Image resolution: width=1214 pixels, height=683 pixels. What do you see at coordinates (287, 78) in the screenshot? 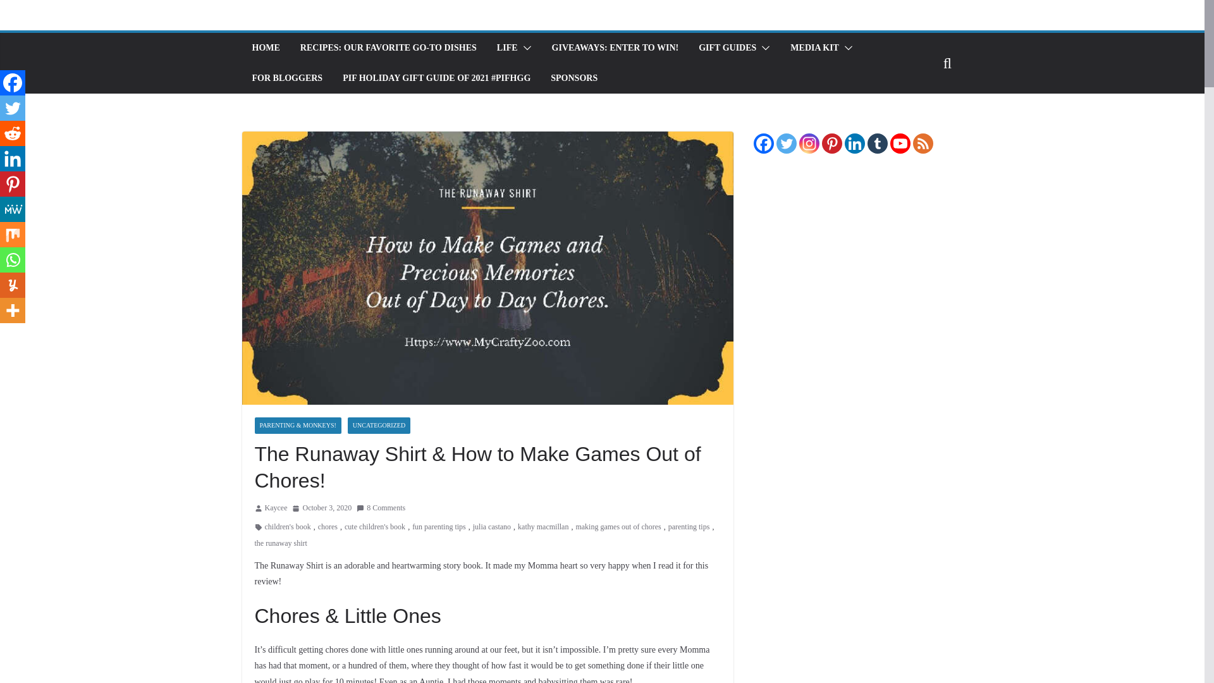
I see `FOR BLOGGERS` at bounding box center [287, 78].